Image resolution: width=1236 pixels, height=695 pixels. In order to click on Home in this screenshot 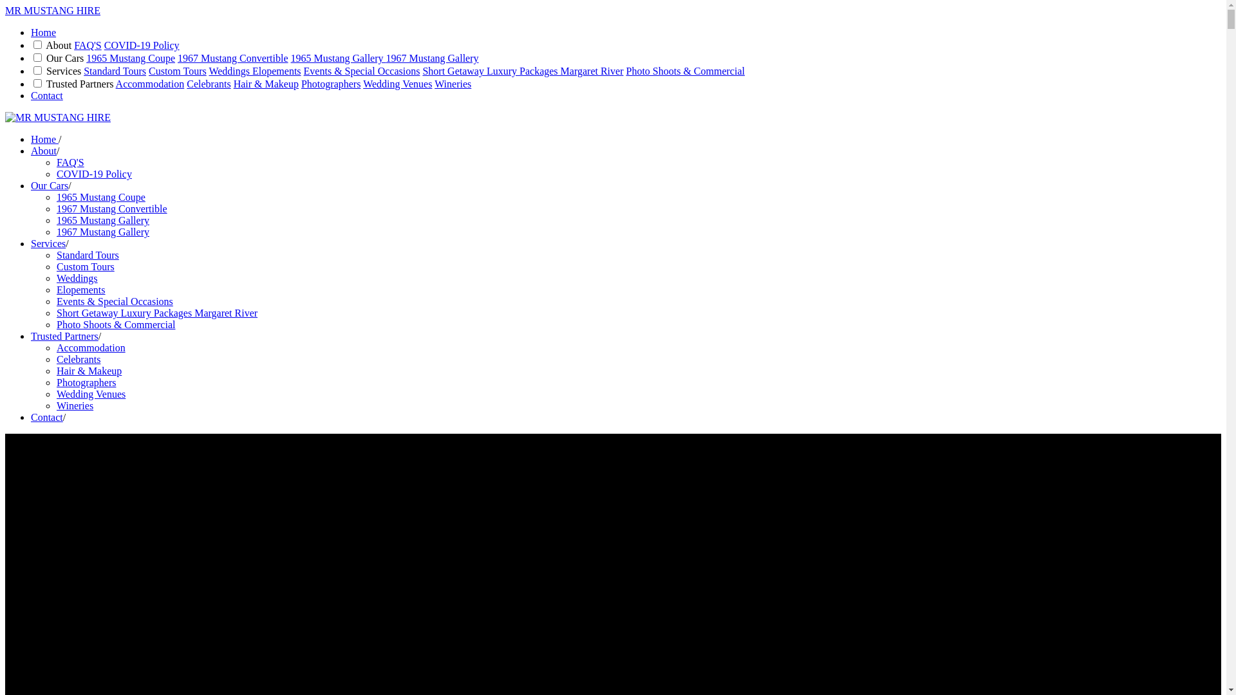, I will do `click(44, 32)`.